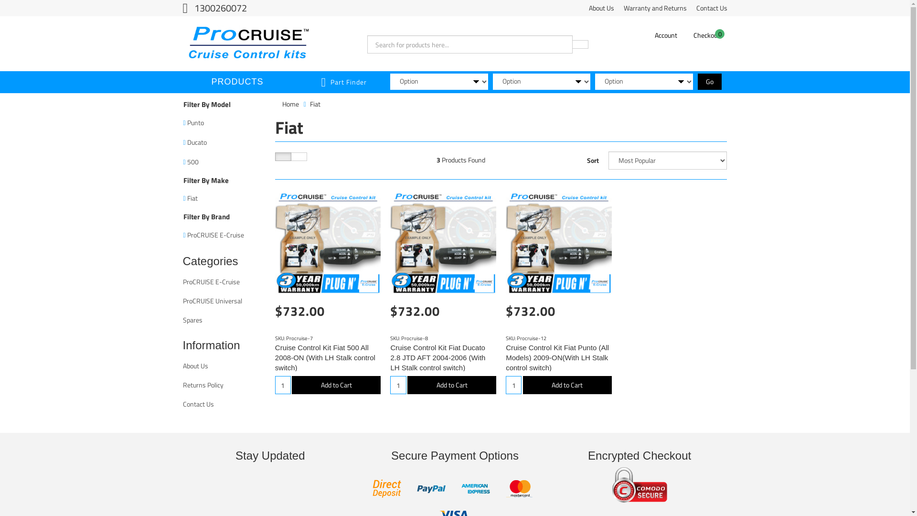  What do you see at coordinates (710, 82) in the screenshot?
I see `Go` at bounding box center [710, 82].